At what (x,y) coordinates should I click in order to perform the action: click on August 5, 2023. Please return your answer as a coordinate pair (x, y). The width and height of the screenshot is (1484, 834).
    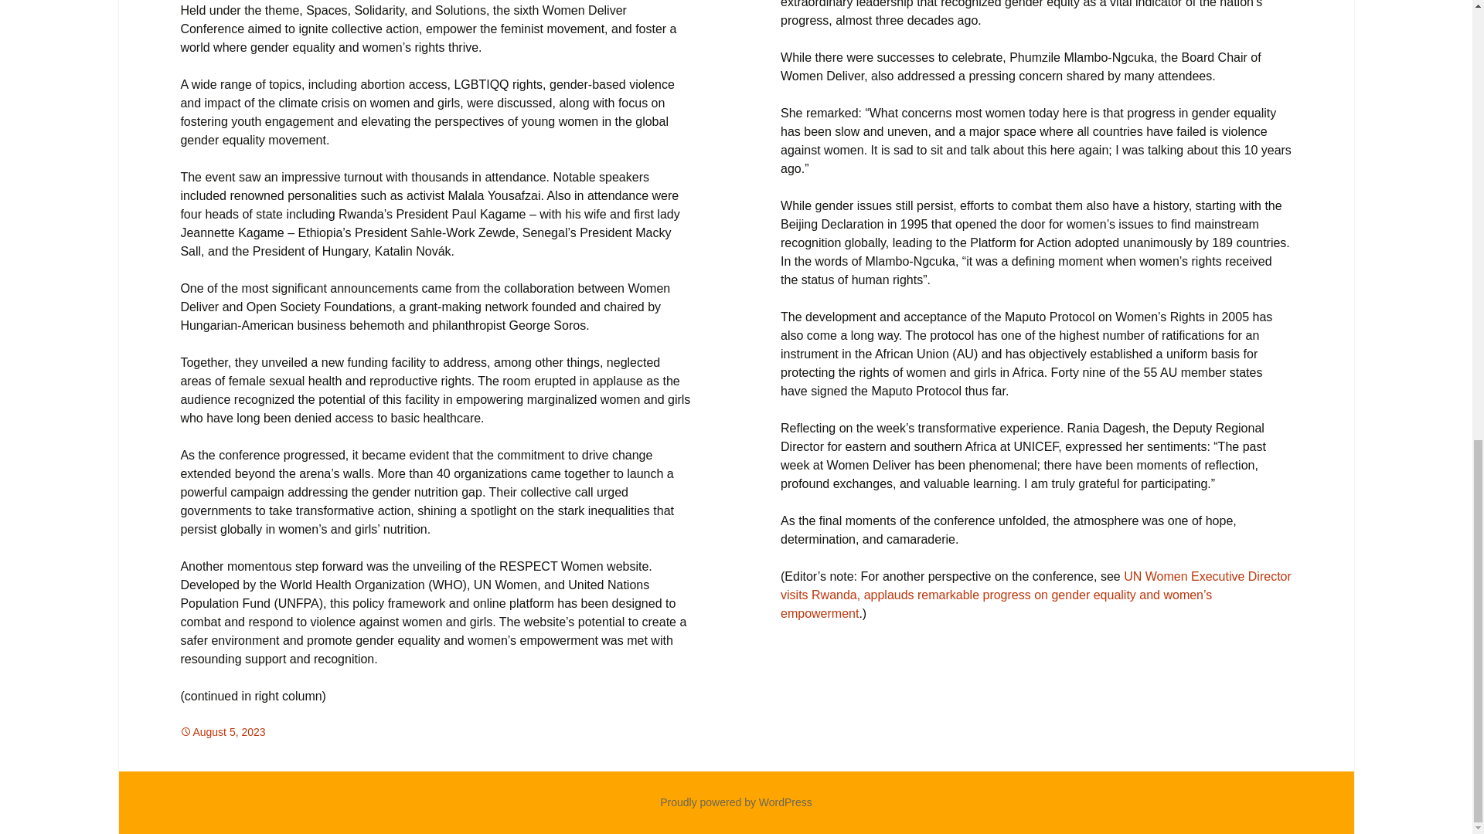
    Looking at the image, I should click on (223, 731).